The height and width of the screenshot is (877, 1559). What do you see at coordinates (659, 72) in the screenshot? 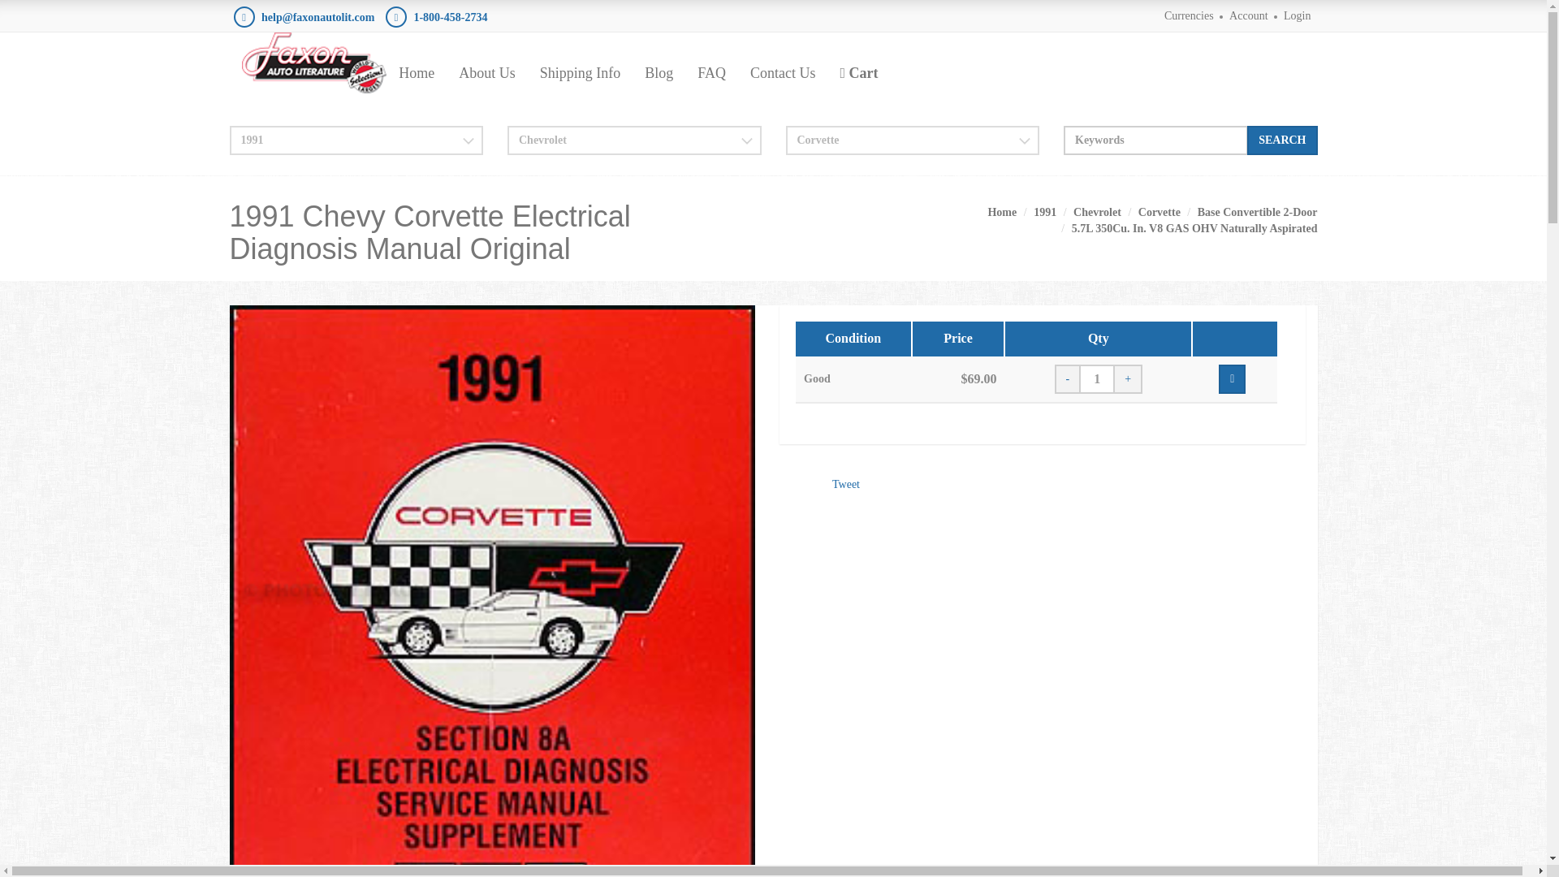
I see `Blog` at bounding box center [659, 72].